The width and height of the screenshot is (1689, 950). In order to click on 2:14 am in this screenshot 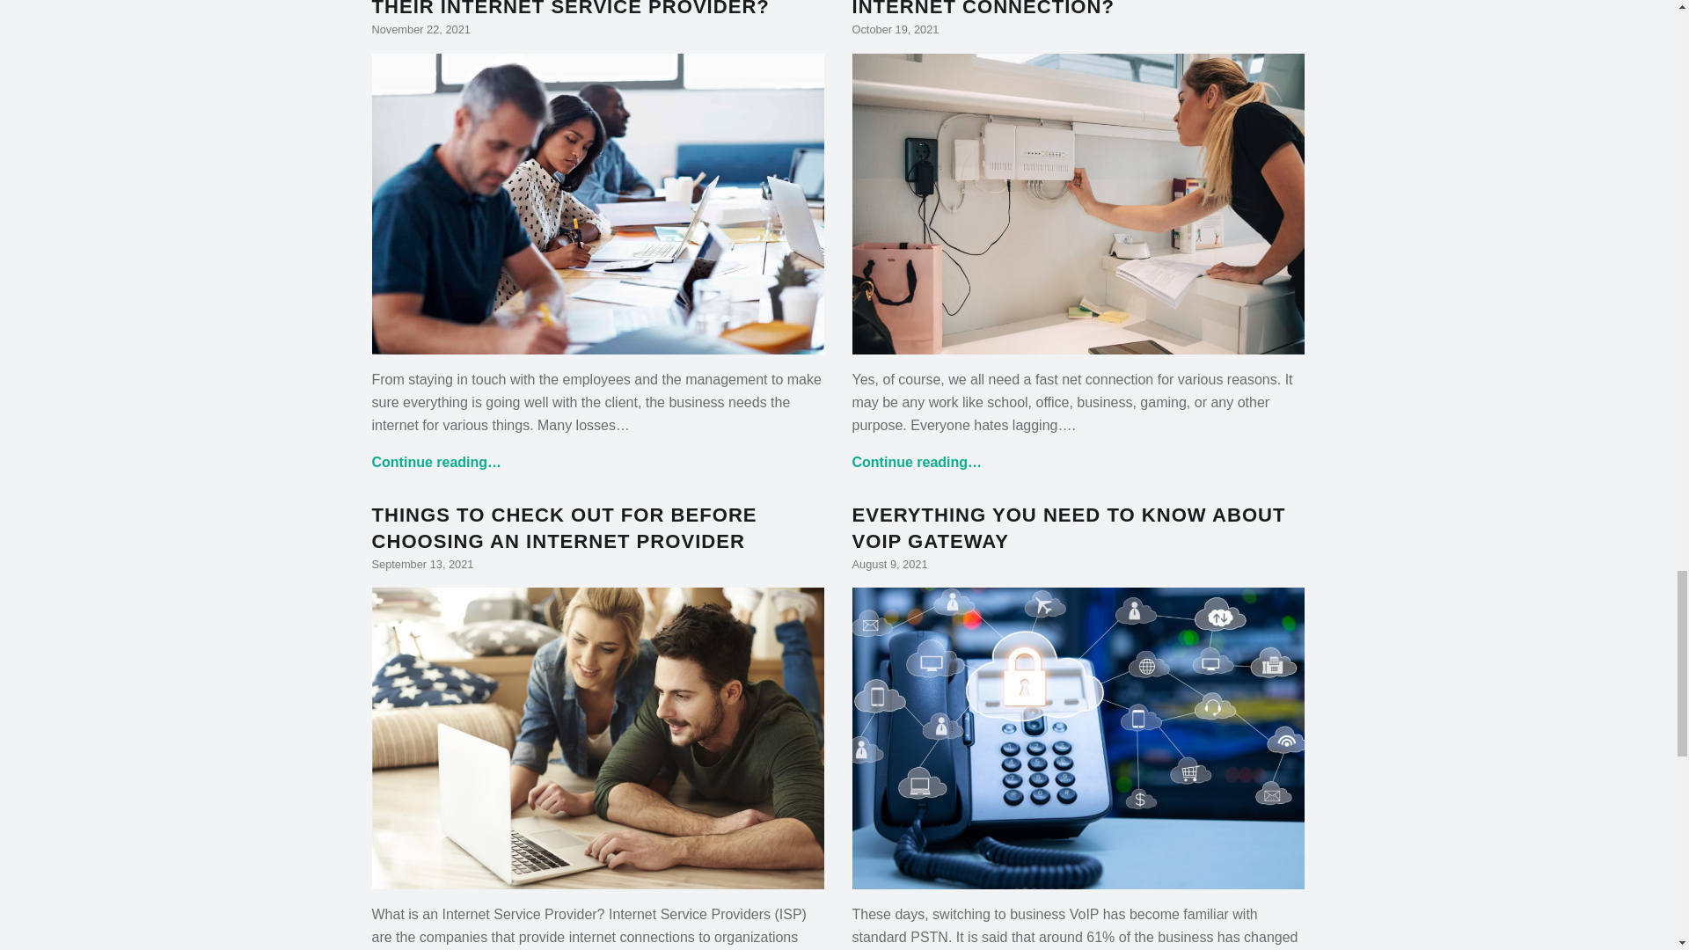, I will do `click(420, 29)`.